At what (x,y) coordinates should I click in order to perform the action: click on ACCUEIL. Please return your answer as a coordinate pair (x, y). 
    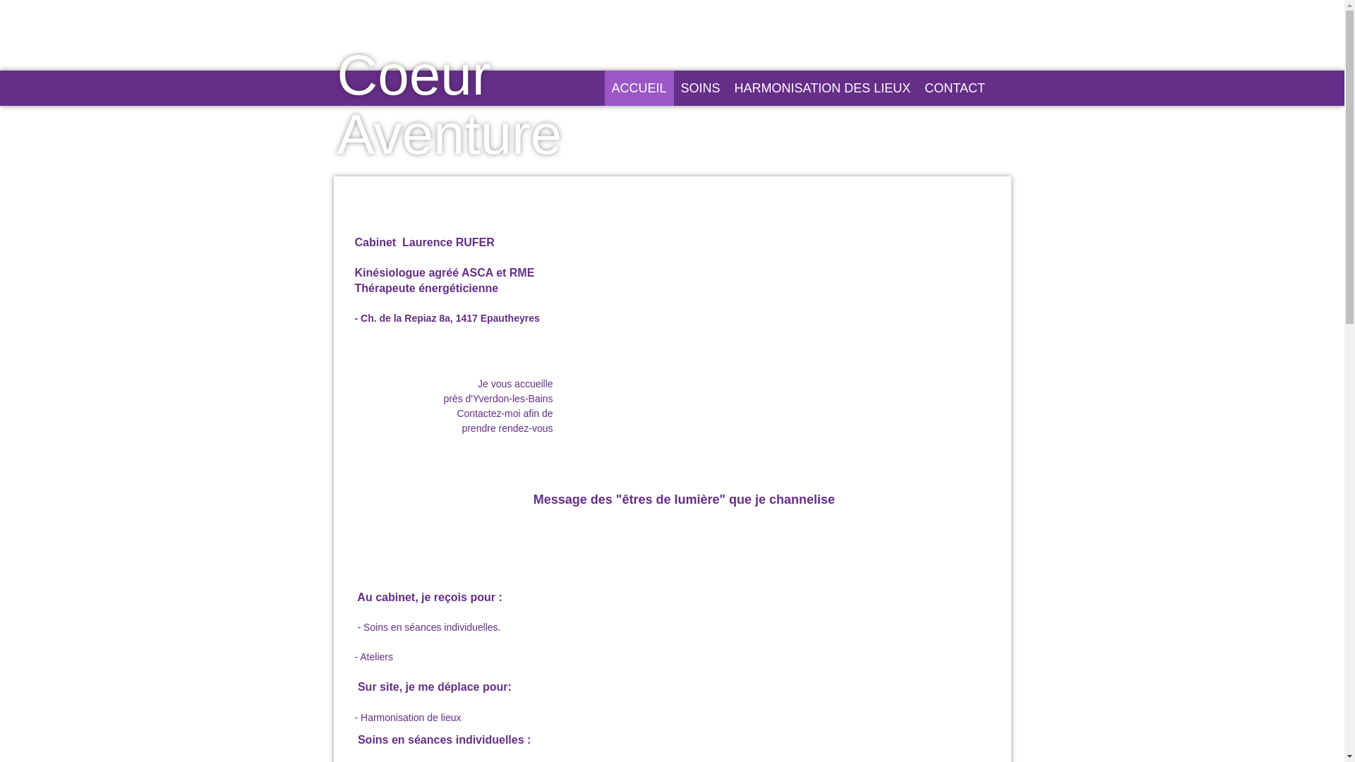
    Looking at the image, I should click on (639, 88).